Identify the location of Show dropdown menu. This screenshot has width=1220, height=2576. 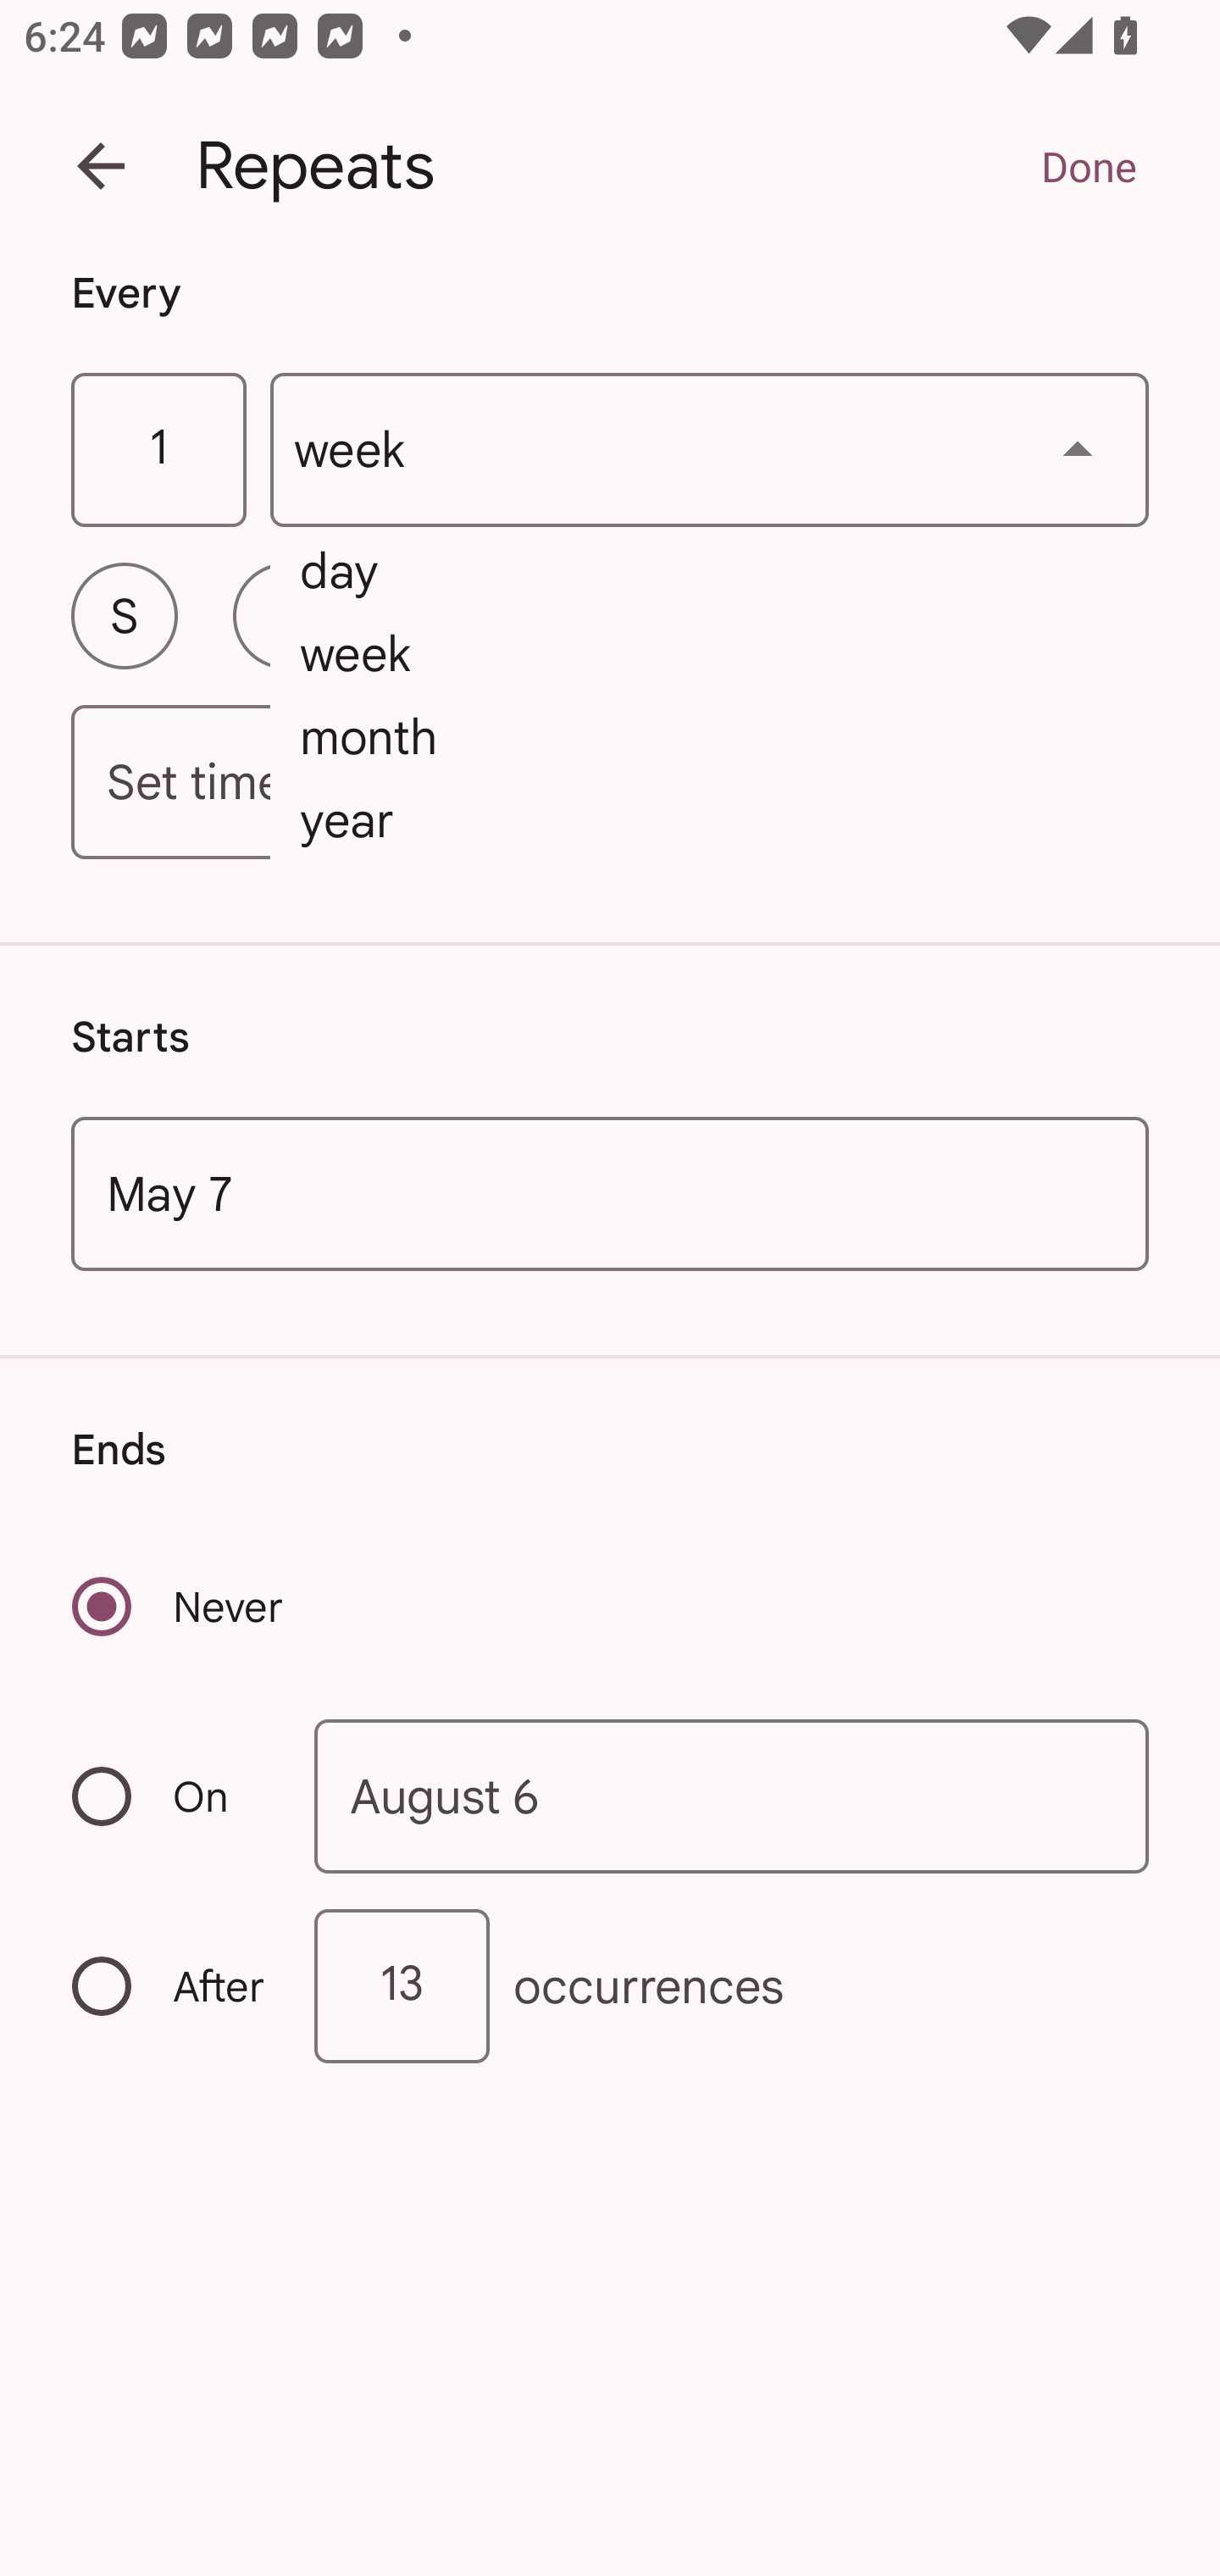
(1078, 449).